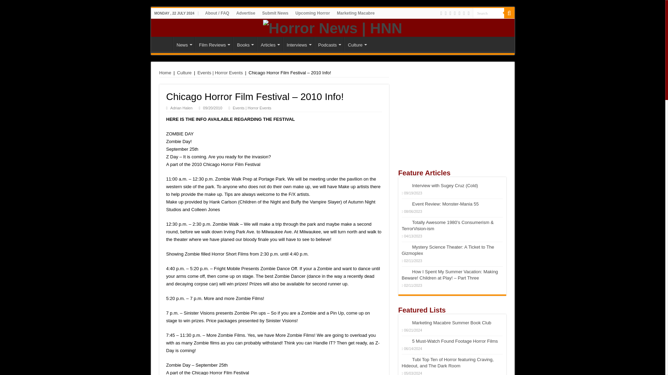 The width and height of the screenshot is (668, 375). I want to click on HOME, so click(163, 44).